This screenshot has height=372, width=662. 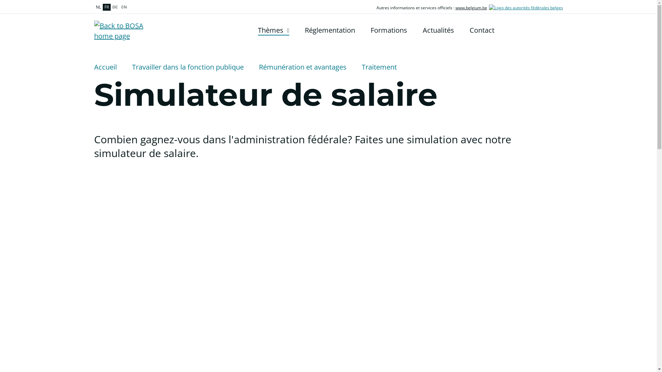 What do you see at coordinates (107, 7) in the screenshot?
I see `FR` at bounding box center [107, 7].